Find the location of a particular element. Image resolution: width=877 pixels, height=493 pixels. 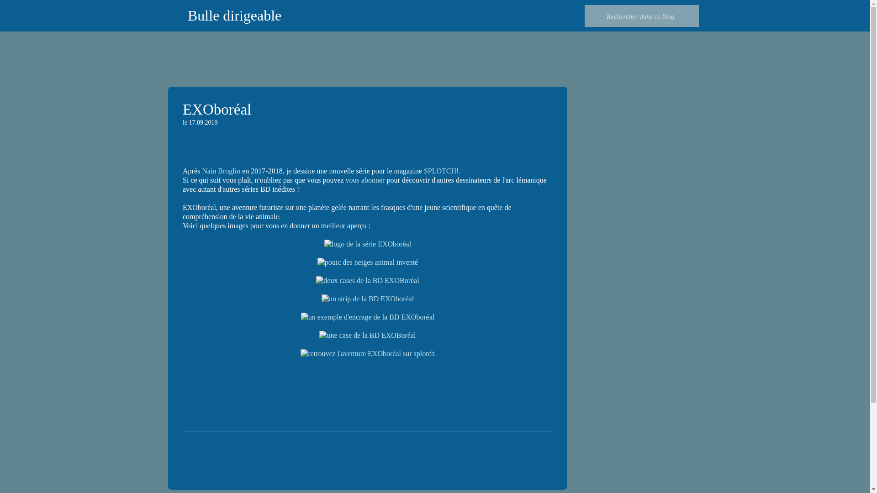

17.09.2019 is located at coordinates (204, 122).